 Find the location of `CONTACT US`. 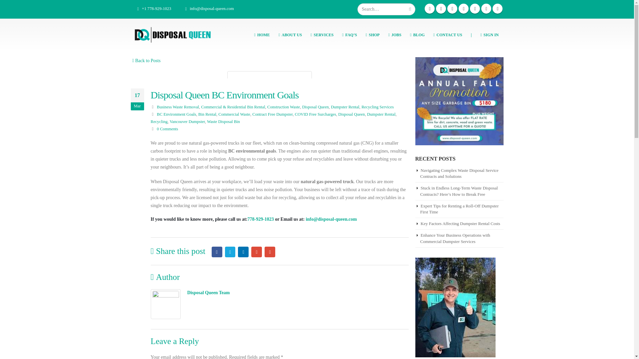

CONTACT US is located at coordinates (448, 35).